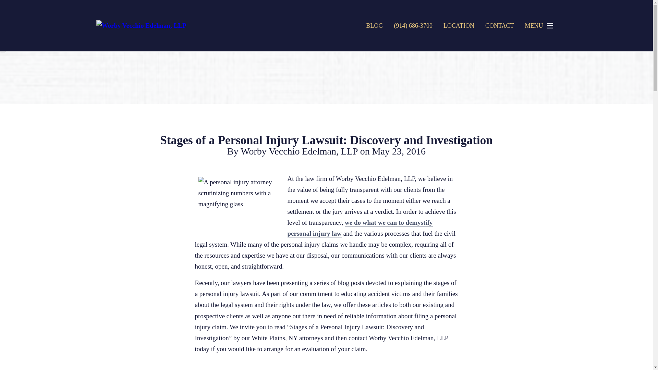  Describe the element at coordinates (500, 25) in the screenshot. I see `CONTACT` at that location.